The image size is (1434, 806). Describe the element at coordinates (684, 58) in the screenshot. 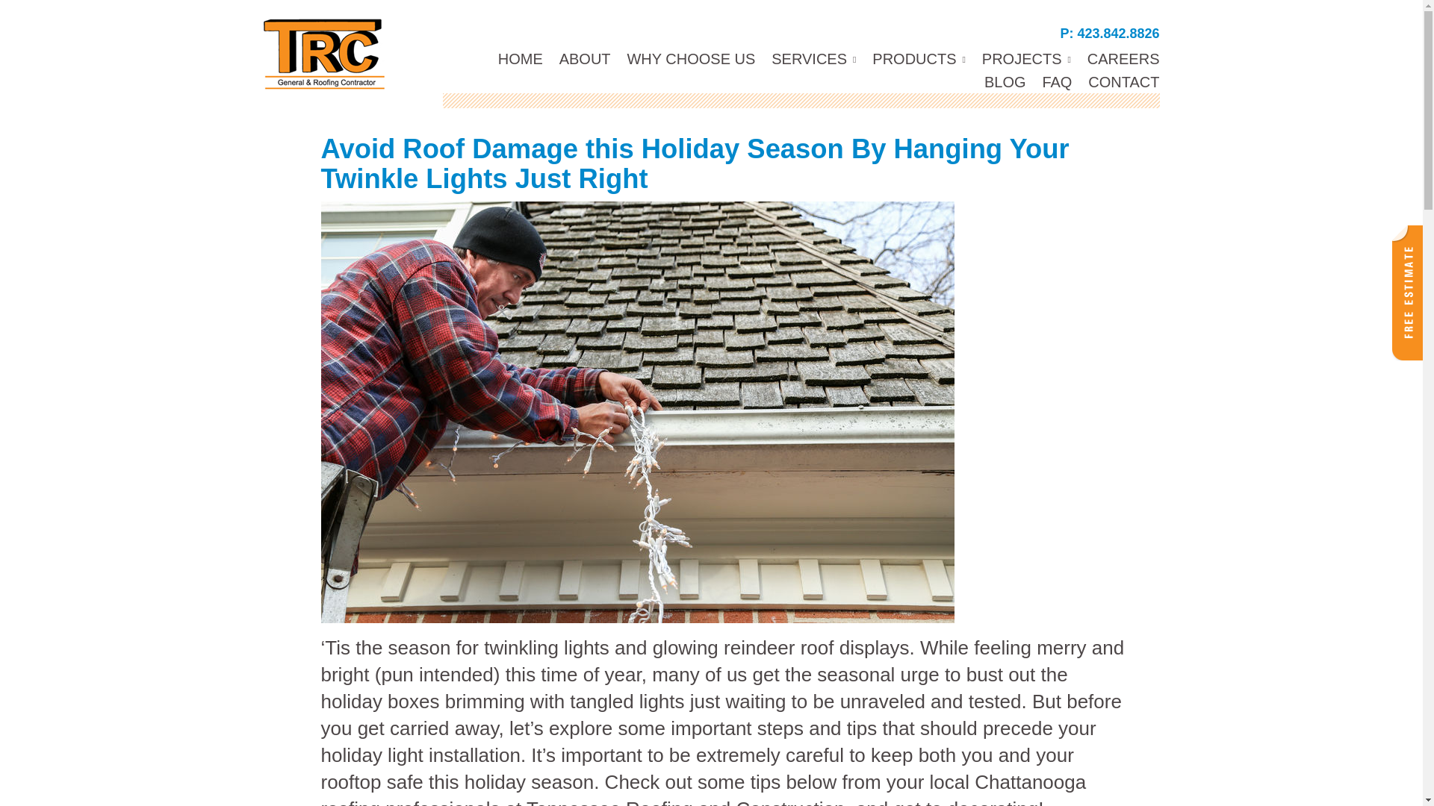

I see `WHY CHOOSE US` at that location.